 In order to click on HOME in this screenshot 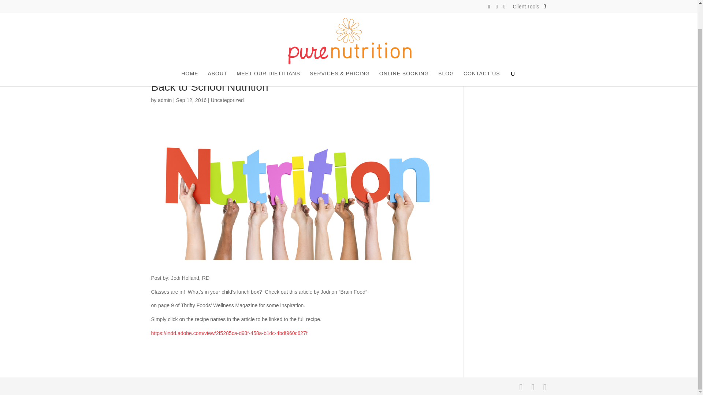, I will do `click(190, 53)`.